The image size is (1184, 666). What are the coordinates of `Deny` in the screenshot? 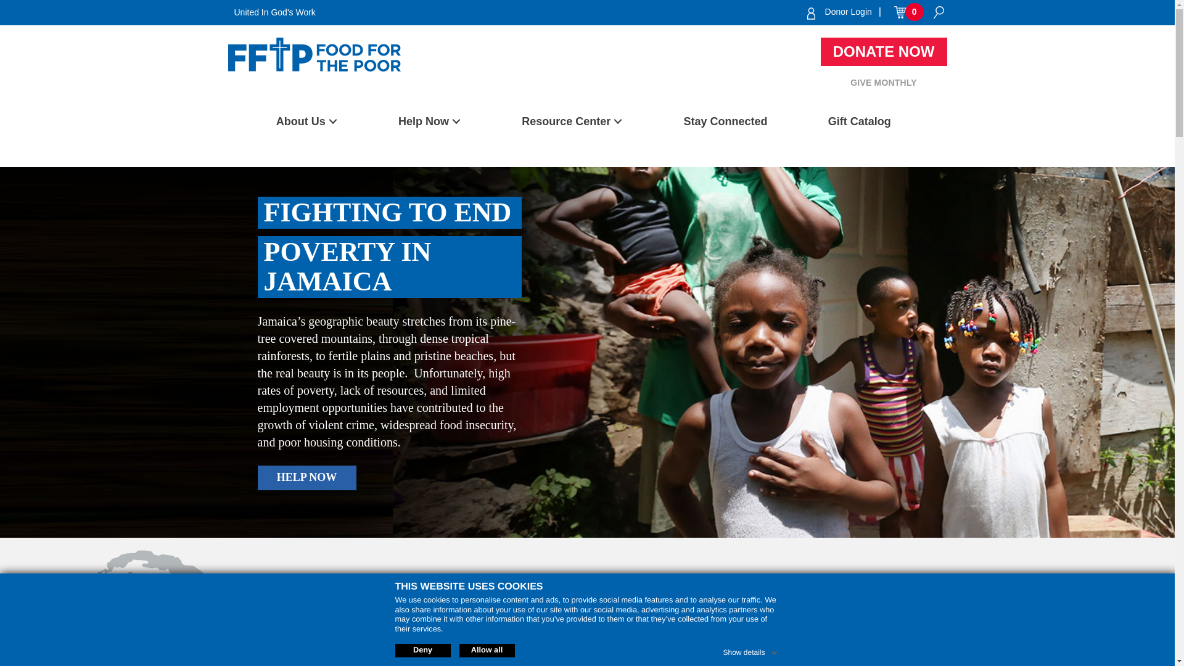 It's located at (422, 650).